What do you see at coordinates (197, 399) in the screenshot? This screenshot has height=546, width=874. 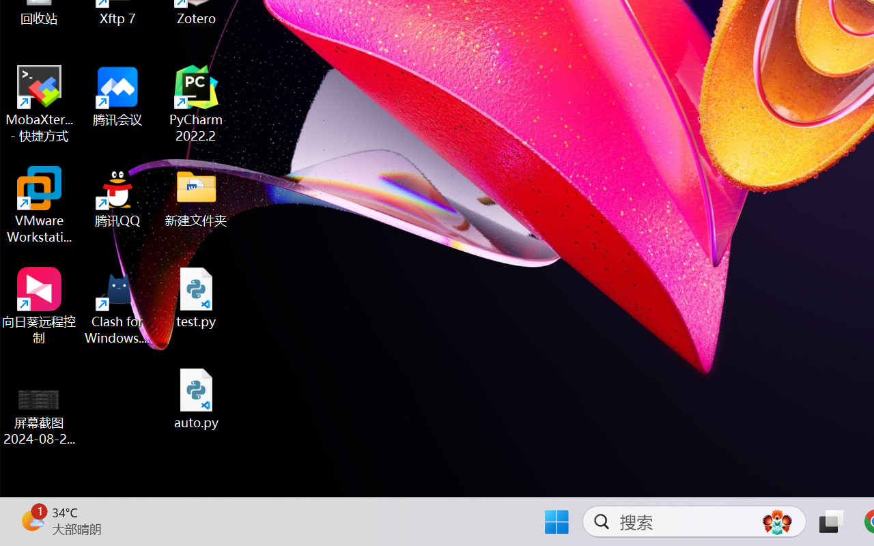 I see `auto.py` at bounding box center [197, 399].